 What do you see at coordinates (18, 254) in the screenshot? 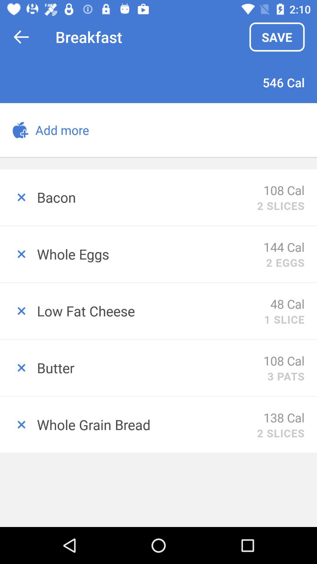
I see `delete or remove button` at bounding box center [18, 254].